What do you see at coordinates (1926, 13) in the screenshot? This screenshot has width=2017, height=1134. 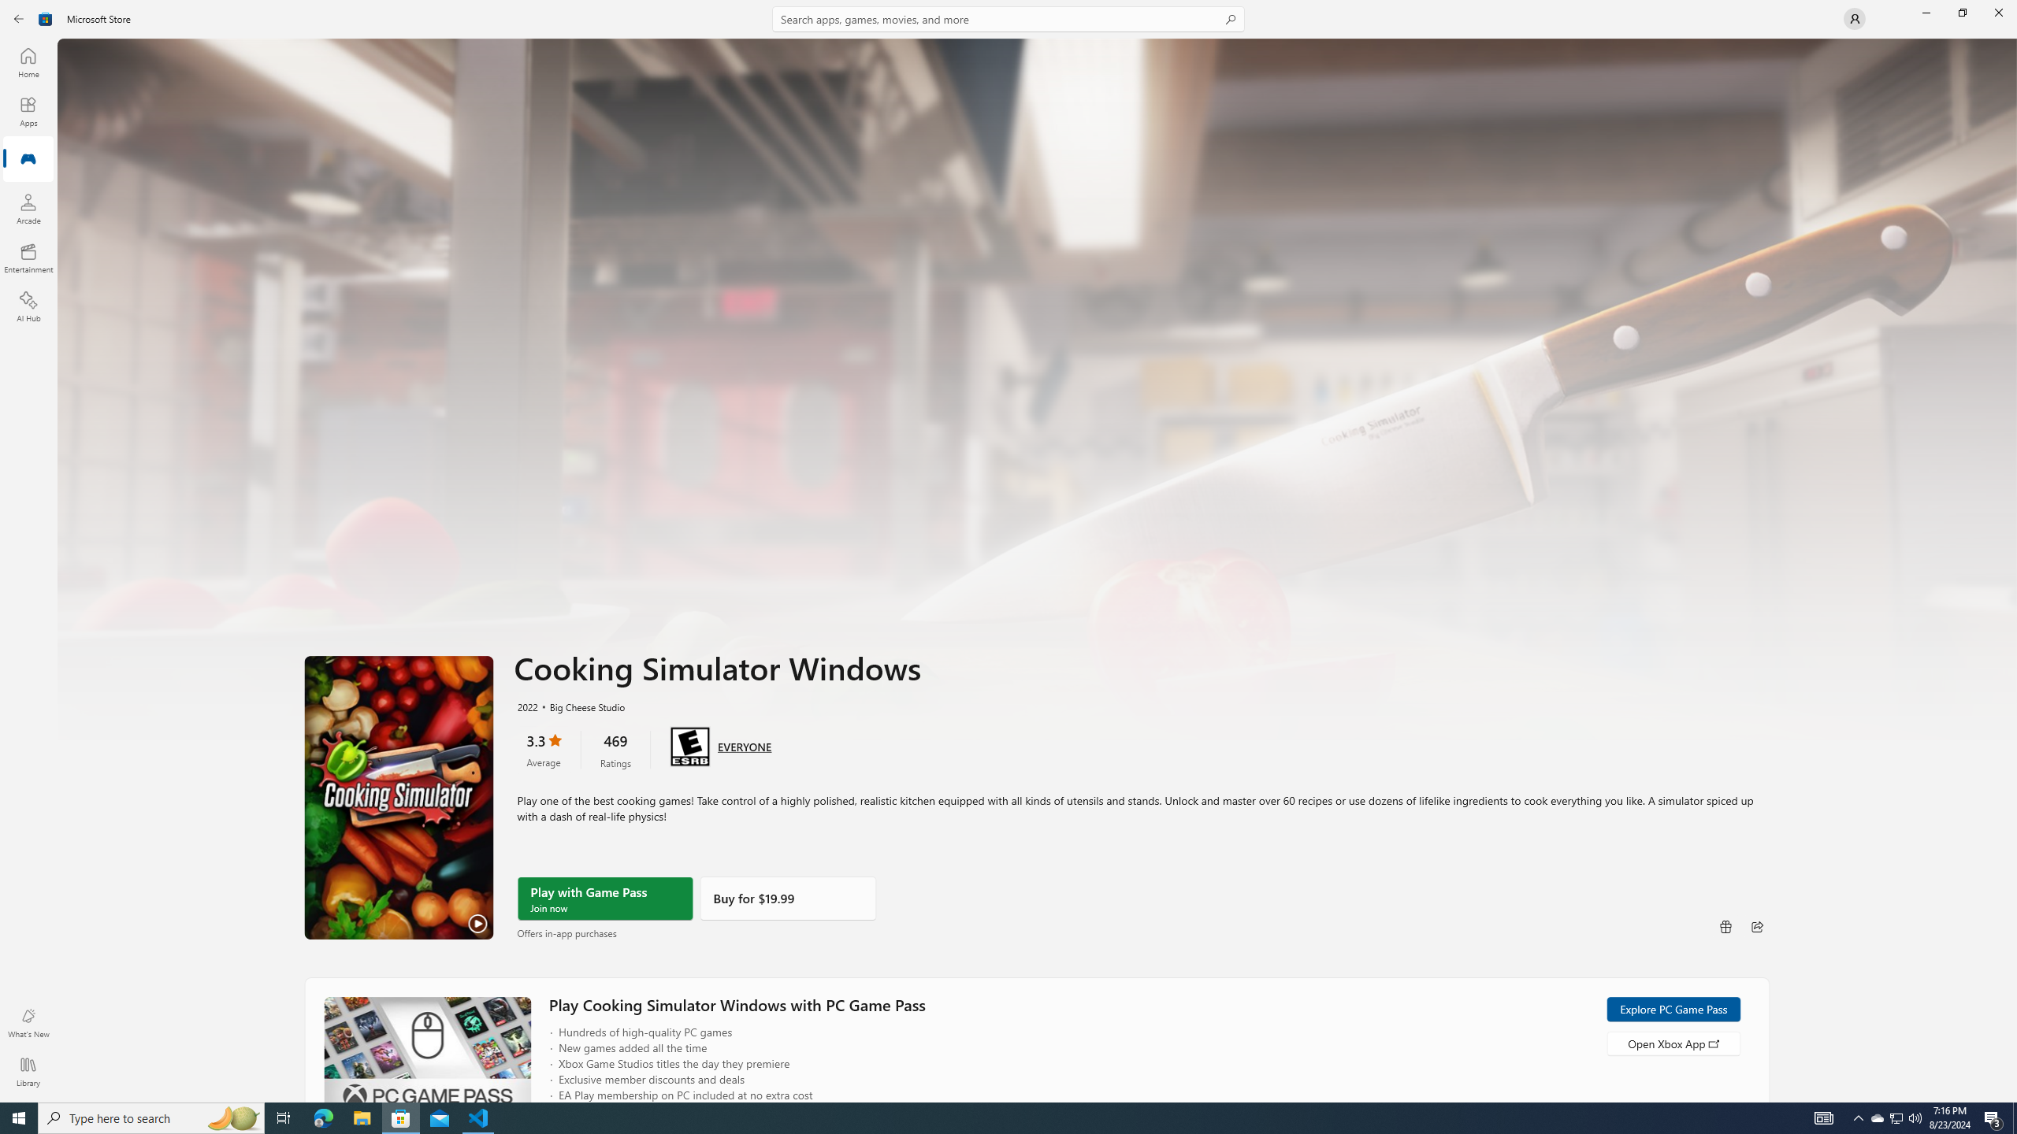 I see `Minimize Microsoft Store` at bounding box center [1926, 13].